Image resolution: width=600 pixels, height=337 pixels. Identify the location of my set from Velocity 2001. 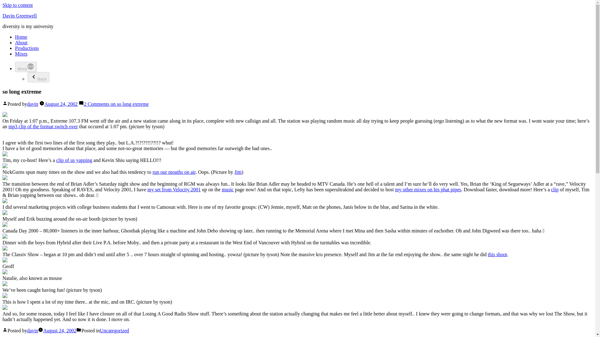
(174, 189).